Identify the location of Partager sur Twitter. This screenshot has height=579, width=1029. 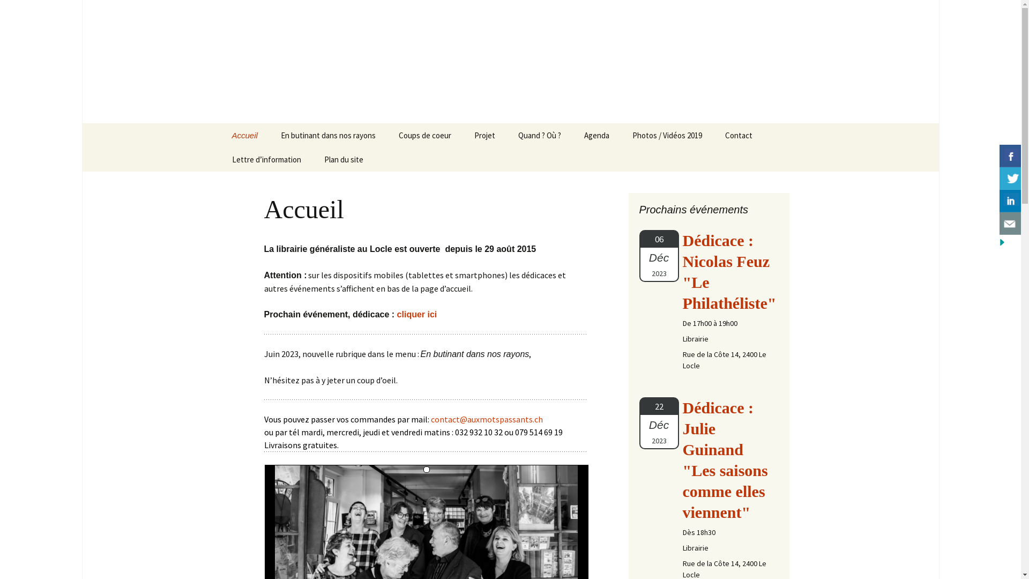
(1012, 178).